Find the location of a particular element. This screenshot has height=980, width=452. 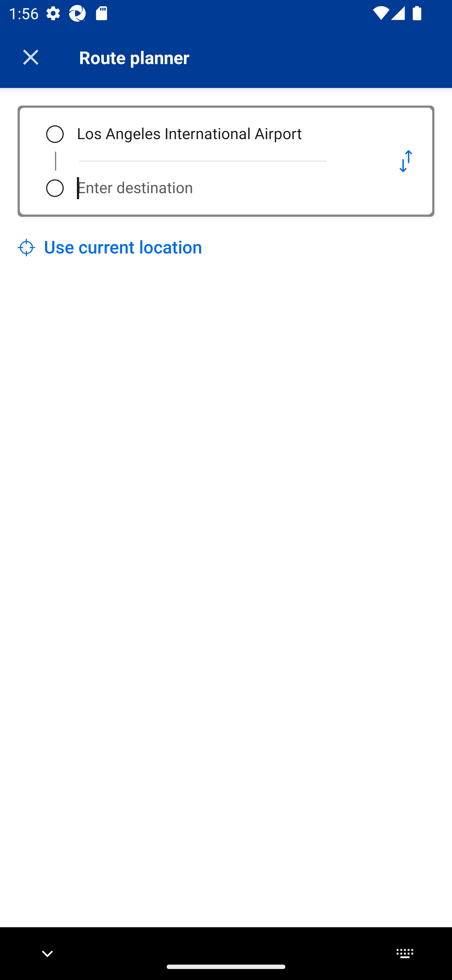

Enter destination is located at coordinates (222, 188).